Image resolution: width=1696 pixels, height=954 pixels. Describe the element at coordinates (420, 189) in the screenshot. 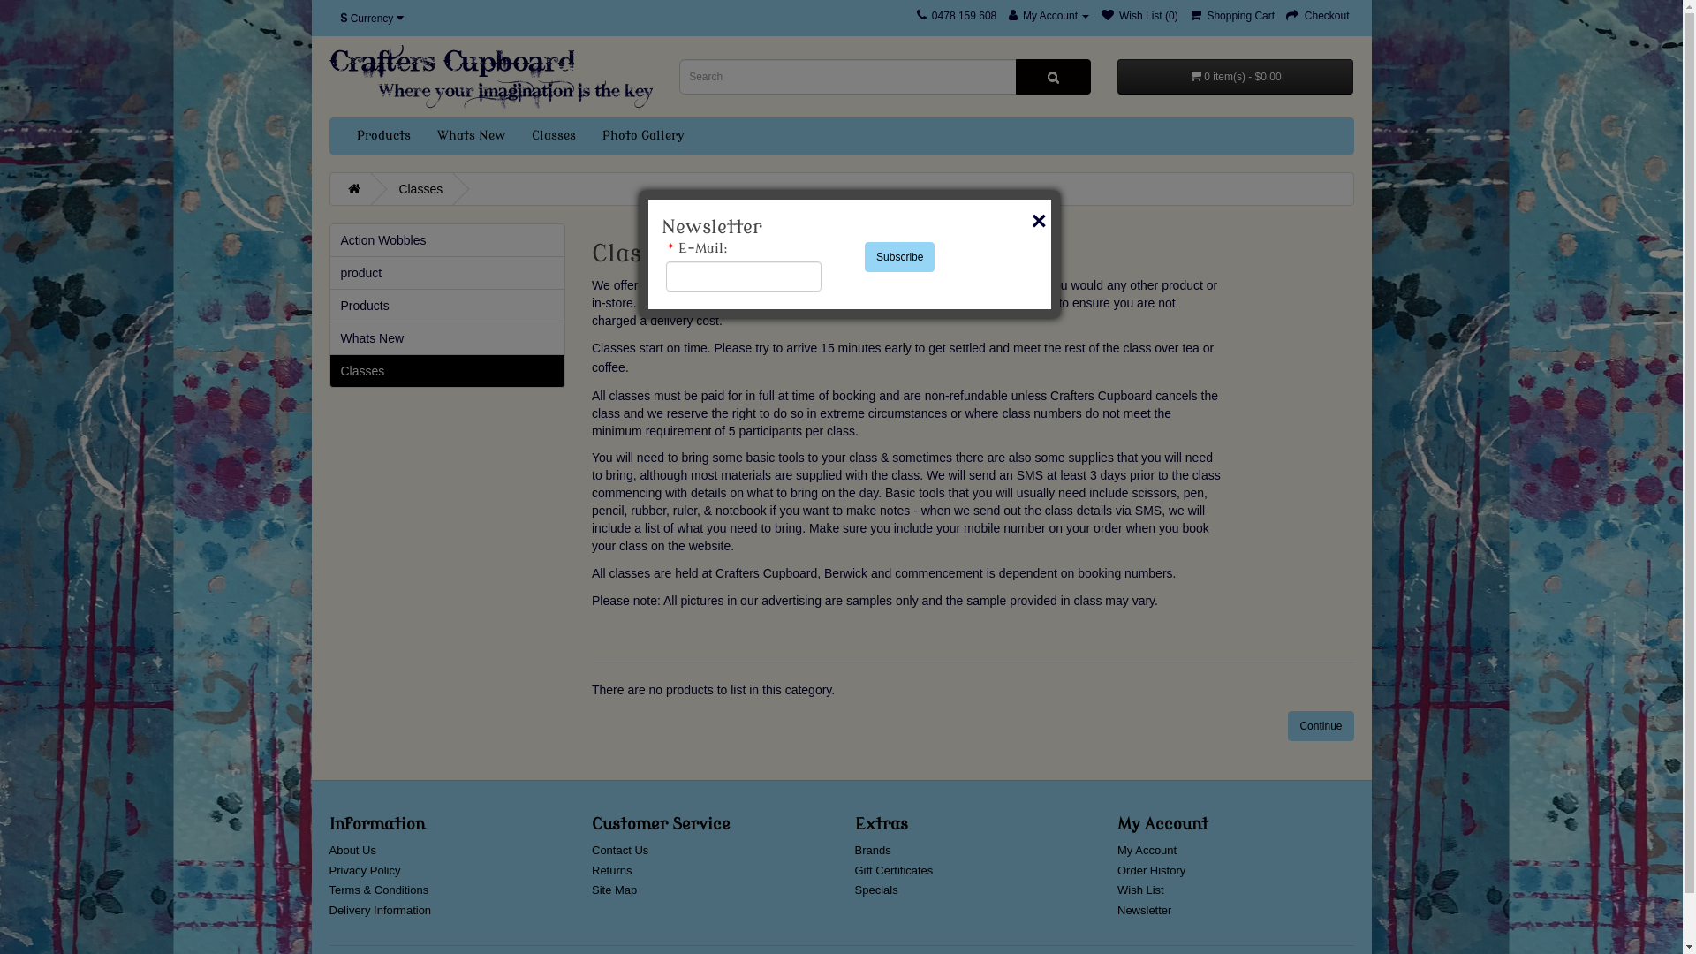

I see `Classes` at that location.